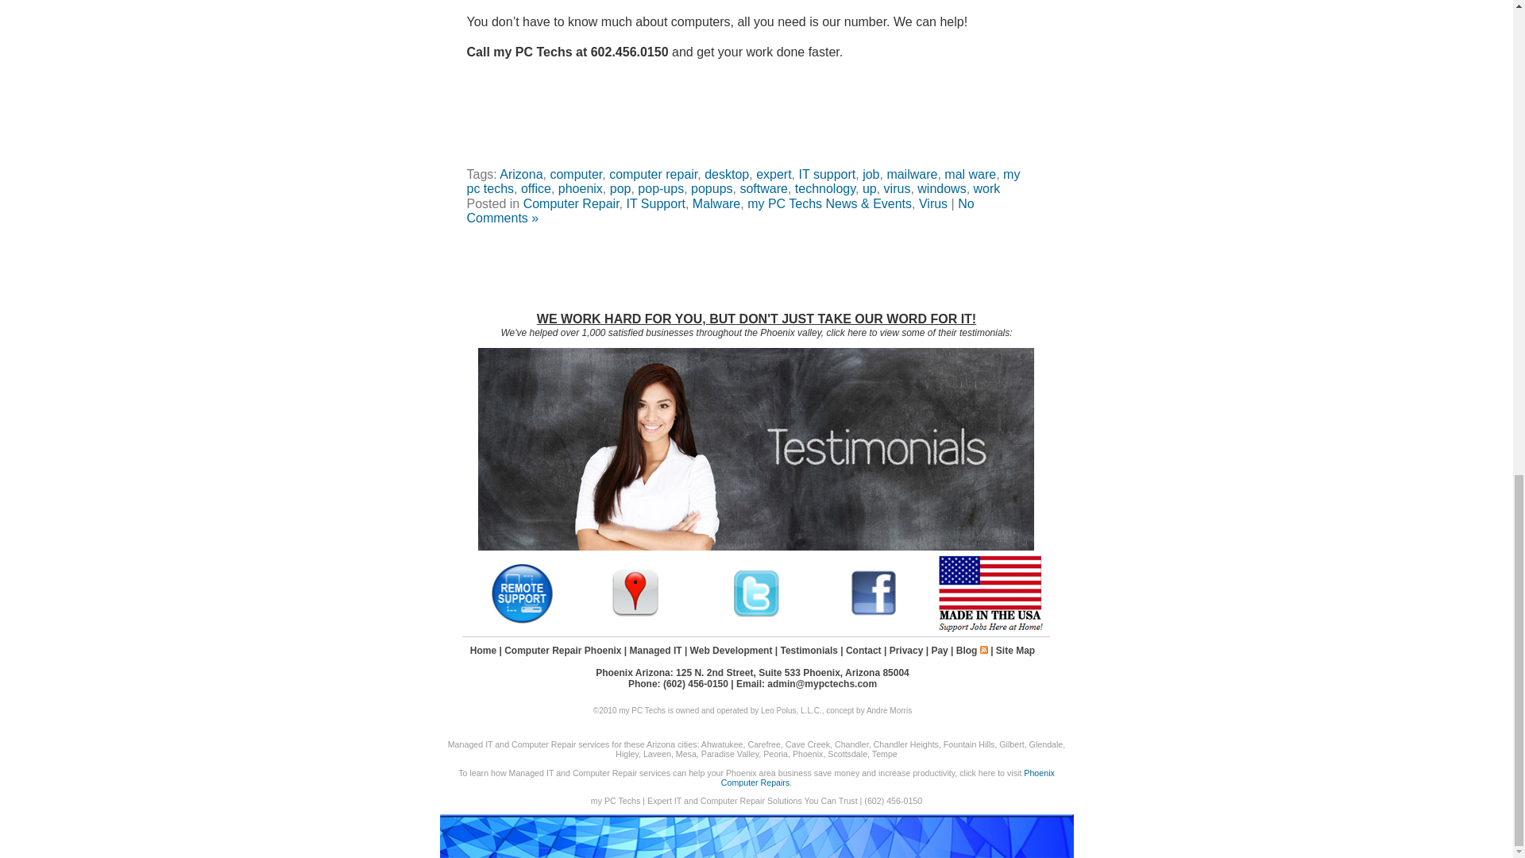  What do you see at coordinates (969, 173) in the screenshot?
I see `mal ware` at bounding box center [969, 173].